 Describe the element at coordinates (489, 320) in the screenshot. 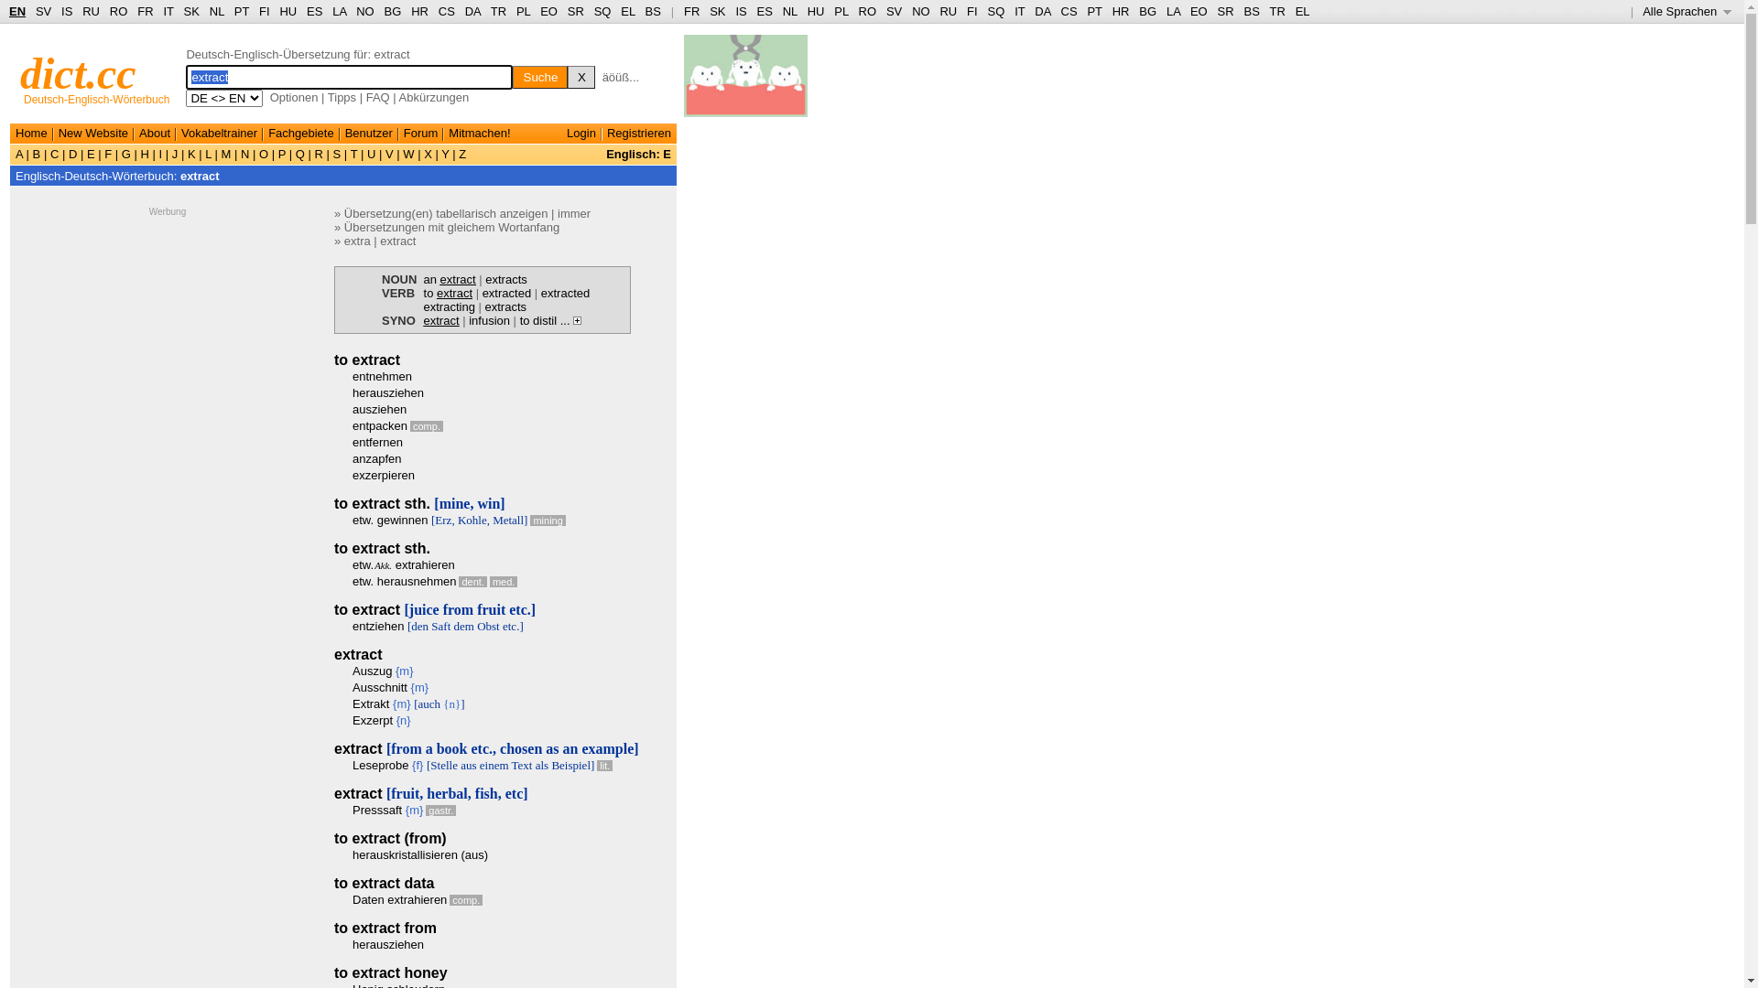

I see `infusion` at that location.